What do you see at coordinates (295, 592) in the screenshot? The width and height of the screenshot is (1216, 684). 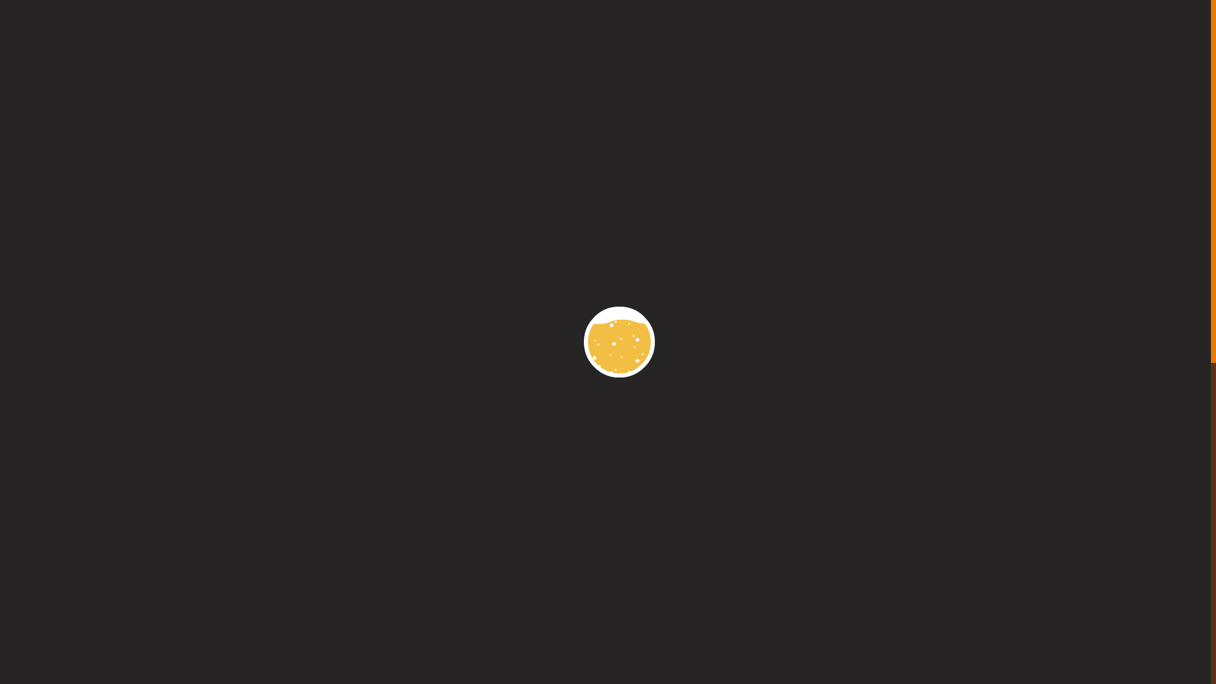 I see `Omschrijving` at bounding box center [295, 592].